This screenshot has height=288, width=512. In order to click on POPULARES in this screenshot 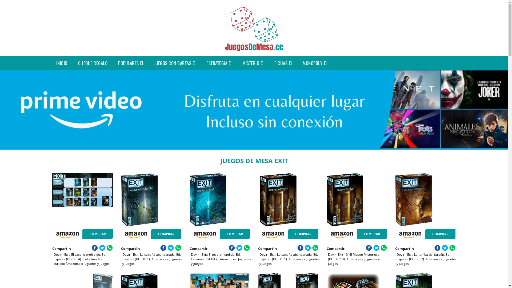, I will do `click(131, 63)`.